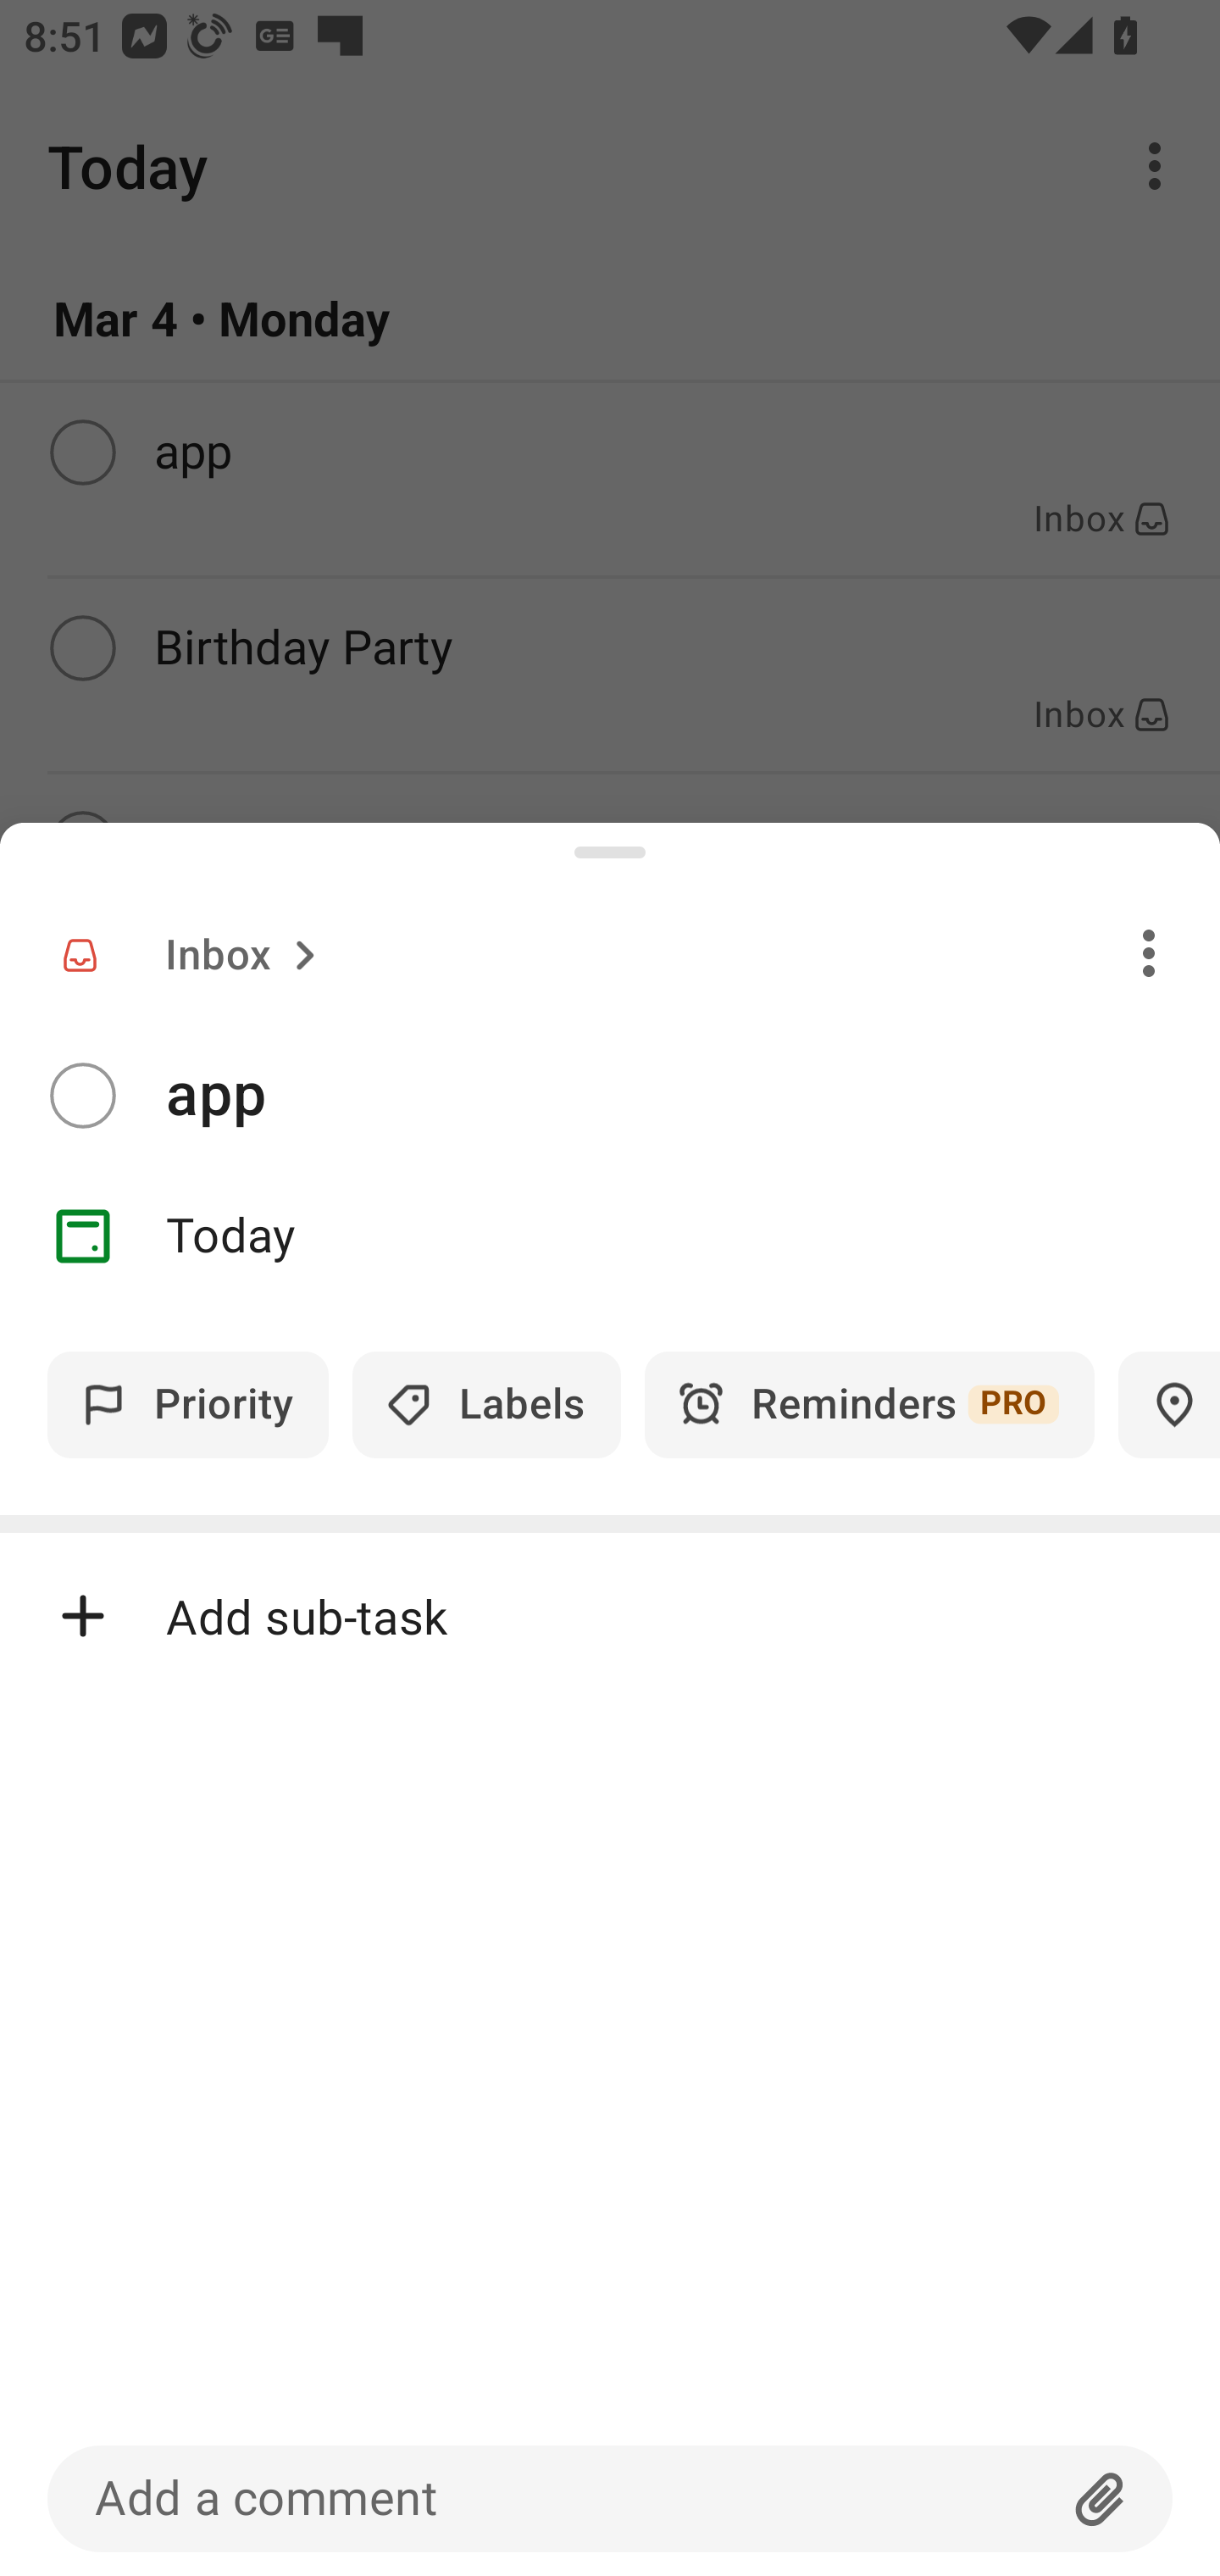 This screenshot has height=2576, width=1220. Describe the element at coordinates (610, 2498) in the screenshot. I see `Add a comment Attachment` at that location.